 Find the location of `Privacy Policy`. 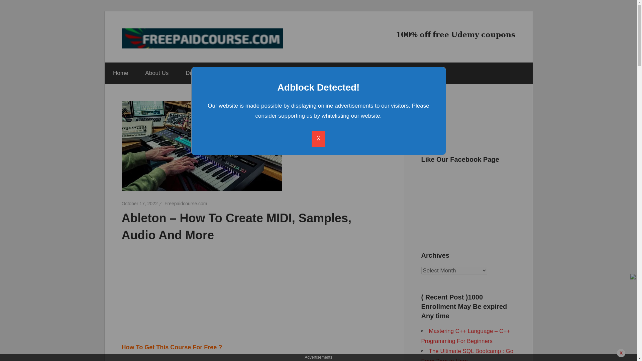

Privacy Policy is located at coordinates (247, 73).